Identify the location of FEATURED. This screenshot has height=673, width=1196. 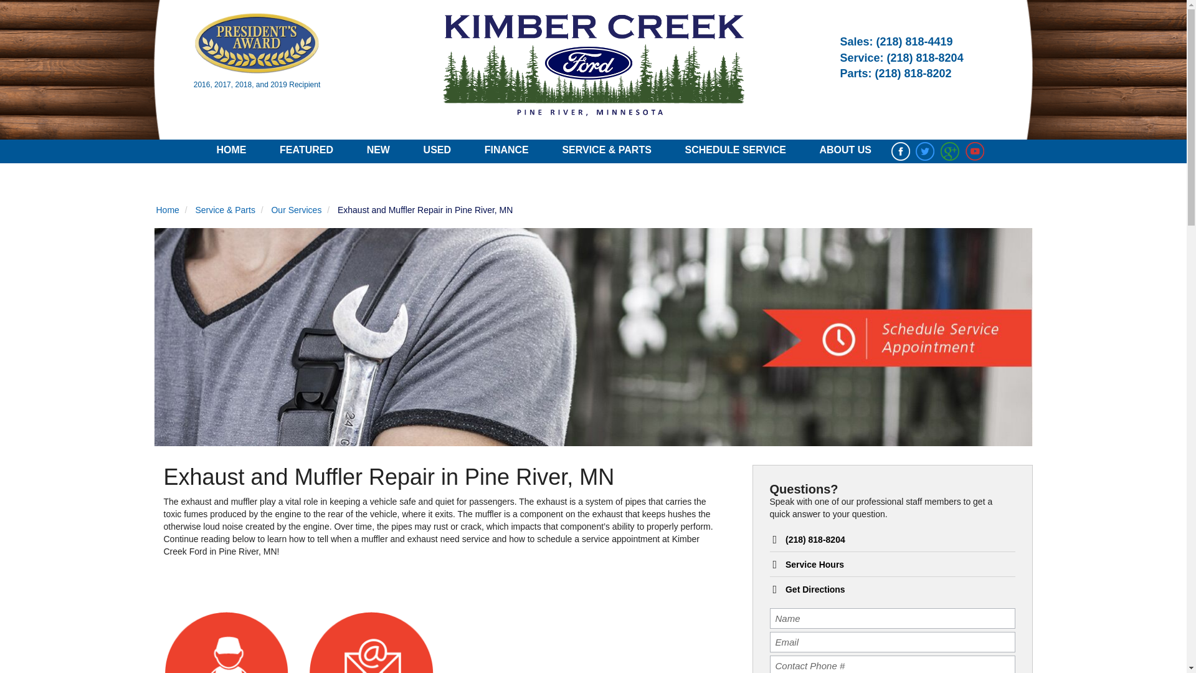
(306, 151).